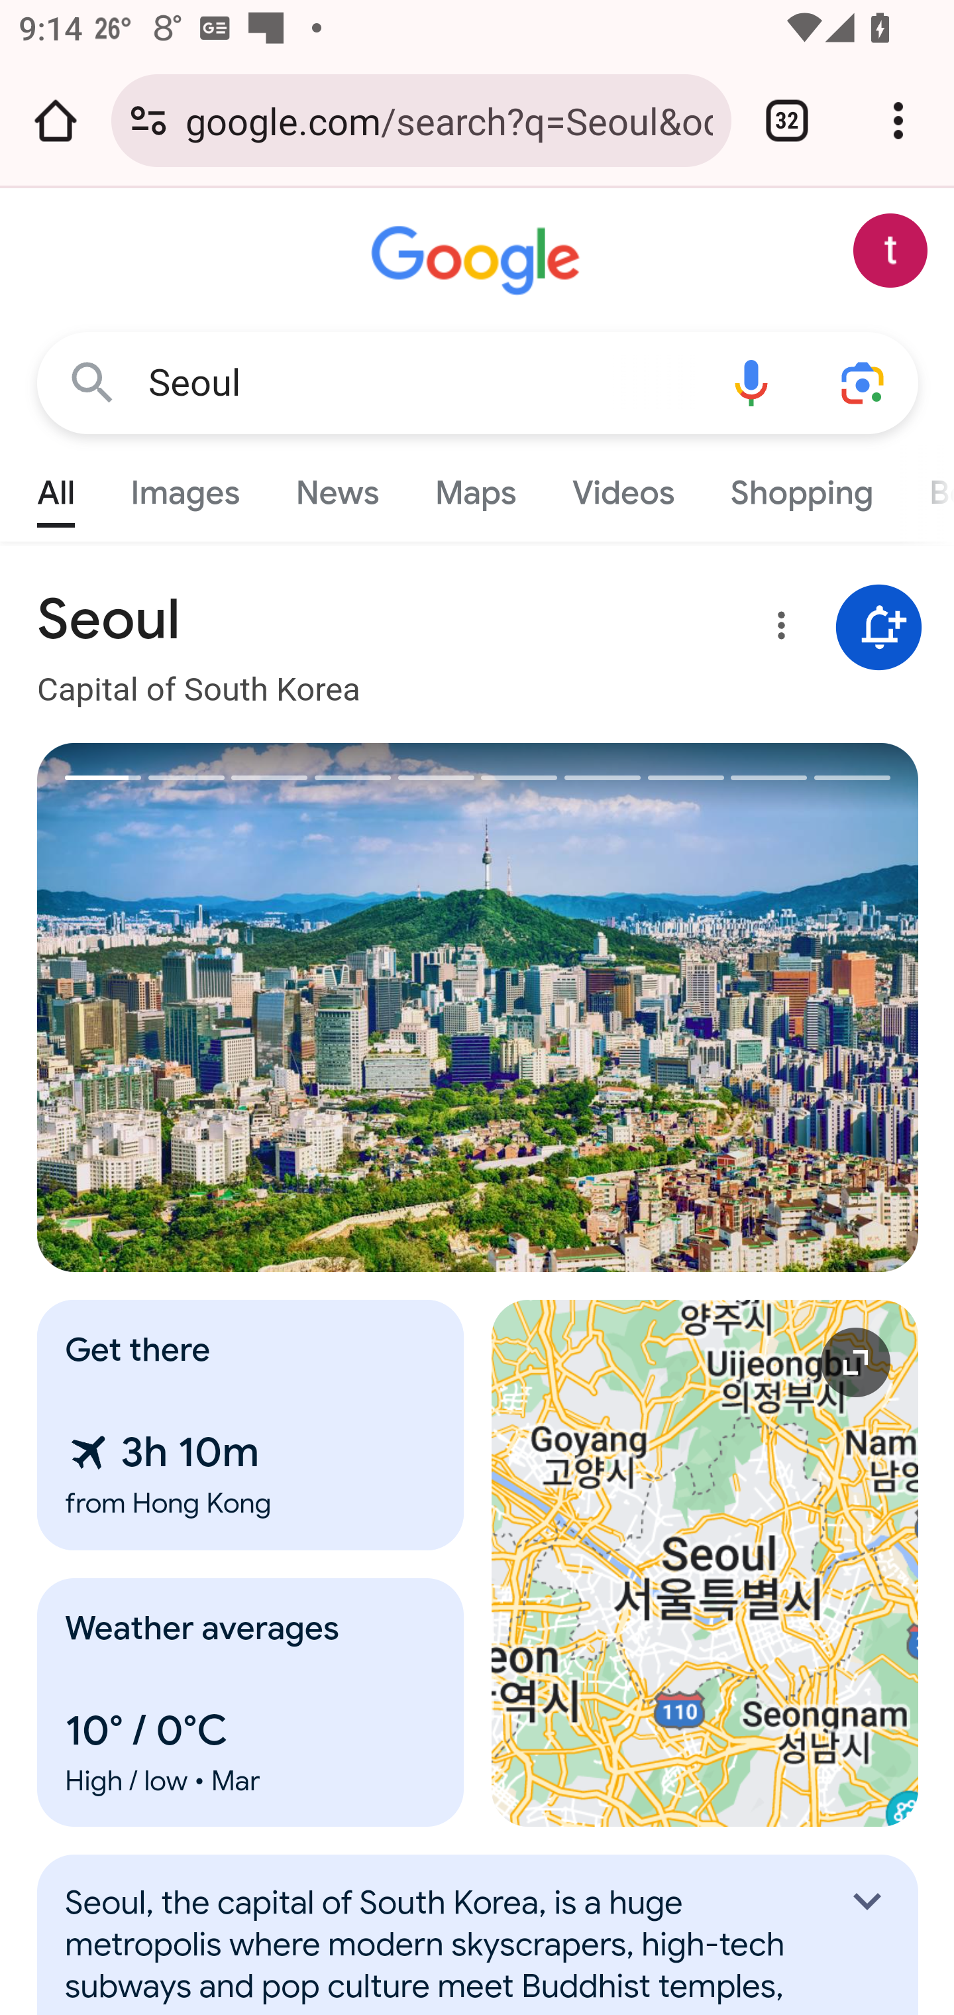 This screenshot has height=2015, width=954. What do you see at coordinates (251, 1702) in the screenshot?
I see `Weather averages 10° / 0°C High / low • Mar` at bounding box center [251, 1702].